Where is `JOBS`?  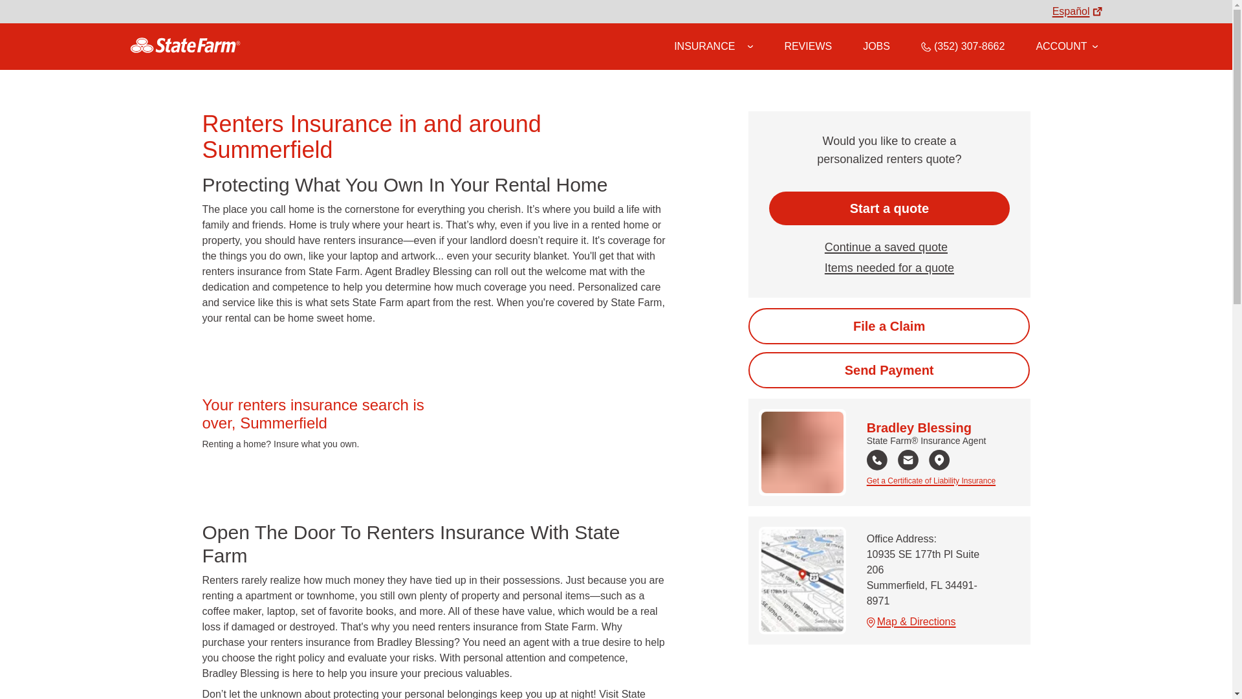
JOBS is located at coordinates (877, 46).